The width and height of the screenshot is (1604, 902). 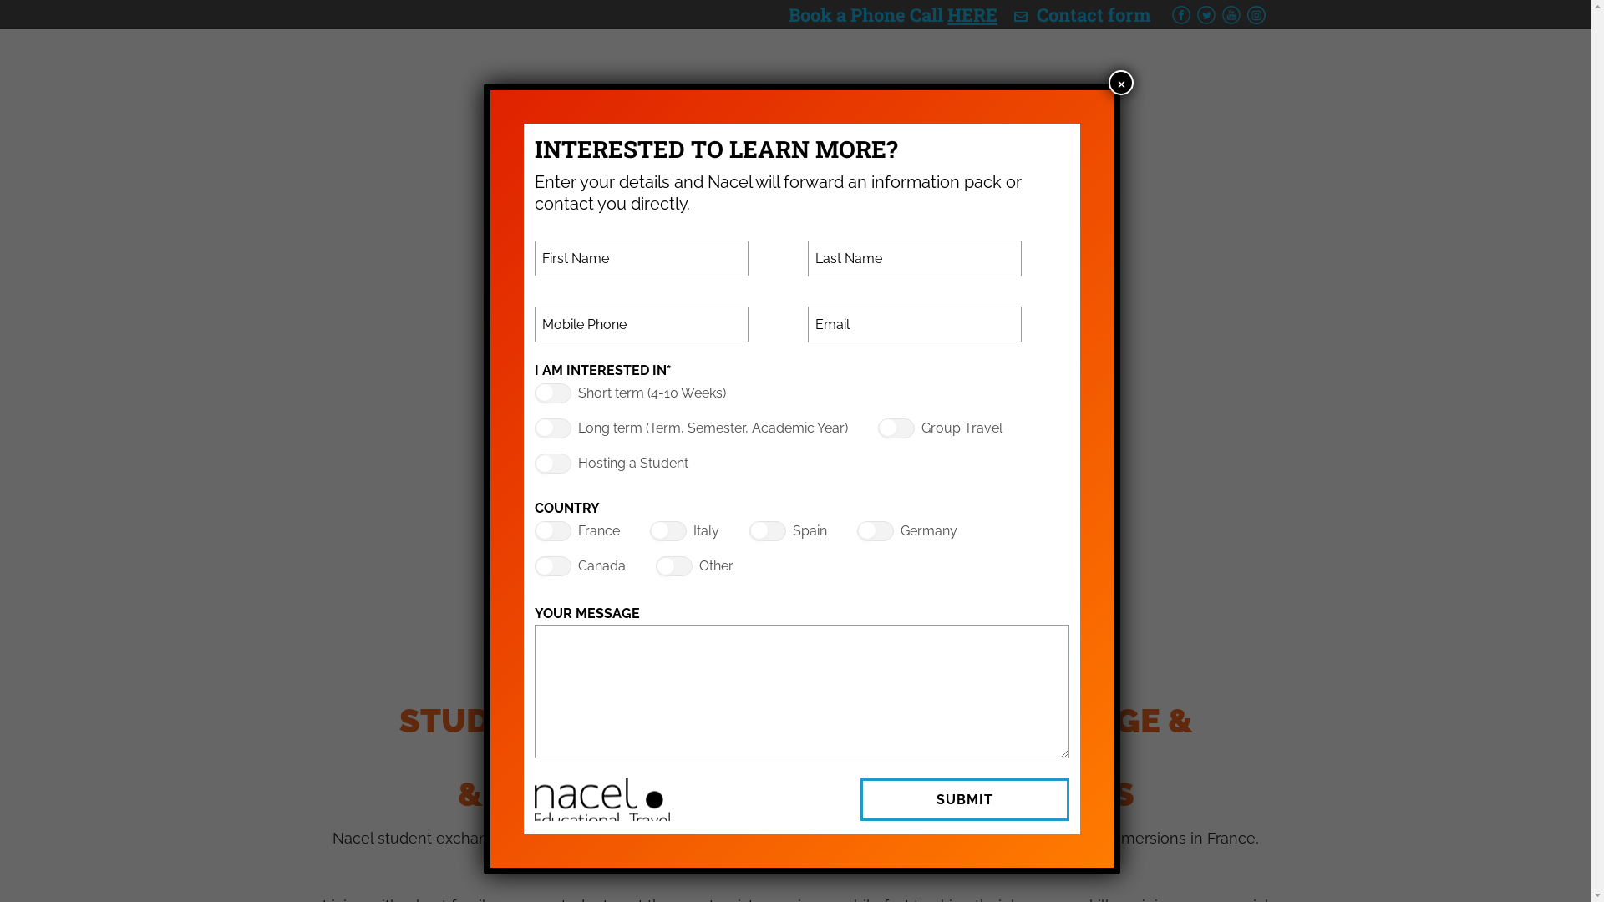 What do you see at coordinates (815, 91) in the screenshot?
I see `LANGUAGE & CULTURAL PROGRAMS` at bounding box center [815, 91].